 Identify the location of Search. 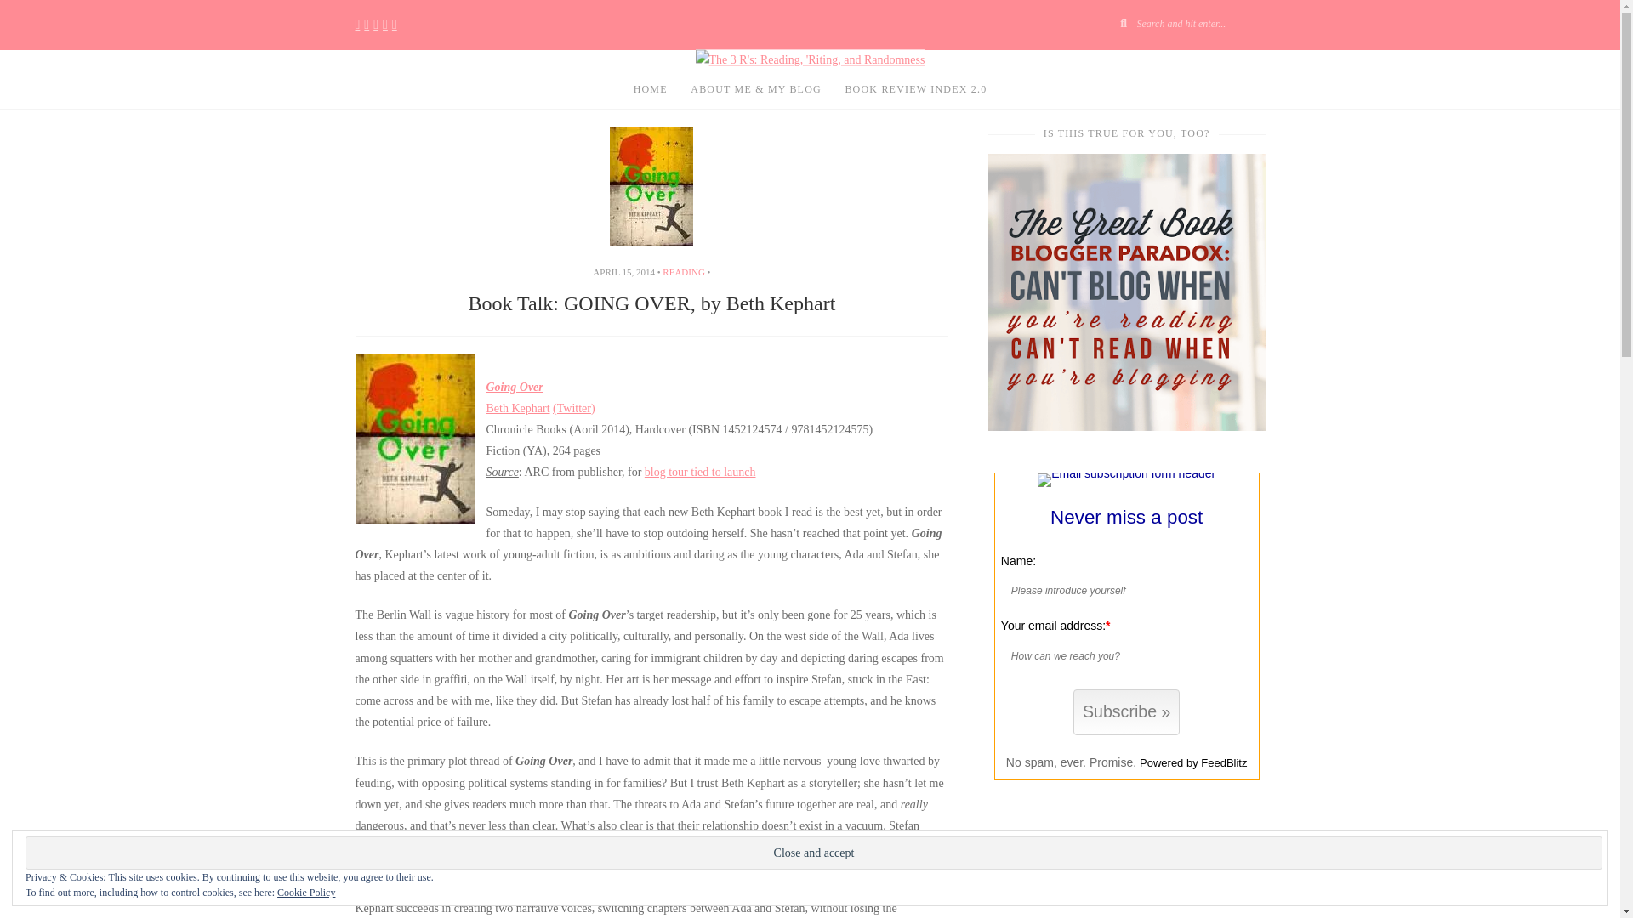
(1281, 20).